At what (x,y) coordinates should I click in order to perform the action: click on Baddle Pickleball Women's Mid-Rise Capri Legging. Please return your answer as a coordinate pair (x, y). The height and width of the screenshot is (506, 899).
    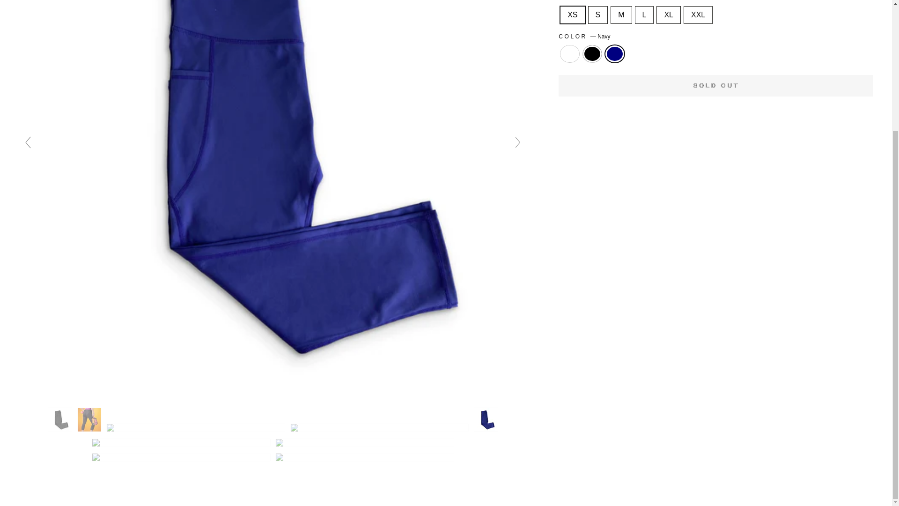
    Looking at the image, I should click on (379, 428).